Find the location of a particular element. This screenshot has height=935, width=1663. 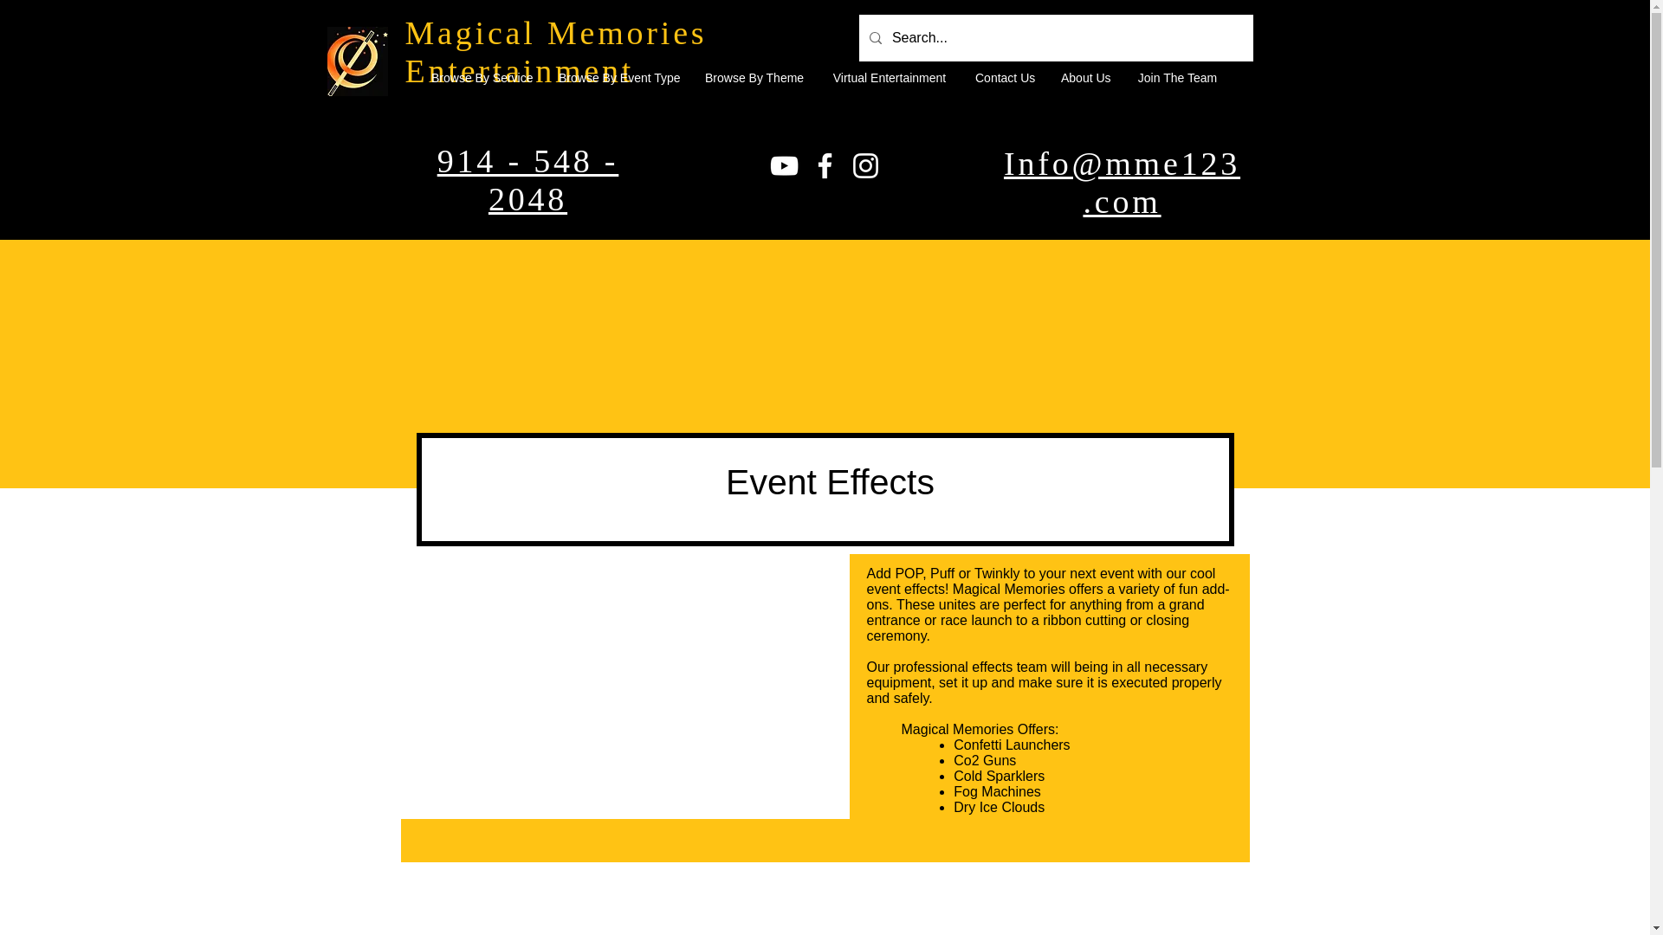

About Us is located at coordinates (1085, 78).